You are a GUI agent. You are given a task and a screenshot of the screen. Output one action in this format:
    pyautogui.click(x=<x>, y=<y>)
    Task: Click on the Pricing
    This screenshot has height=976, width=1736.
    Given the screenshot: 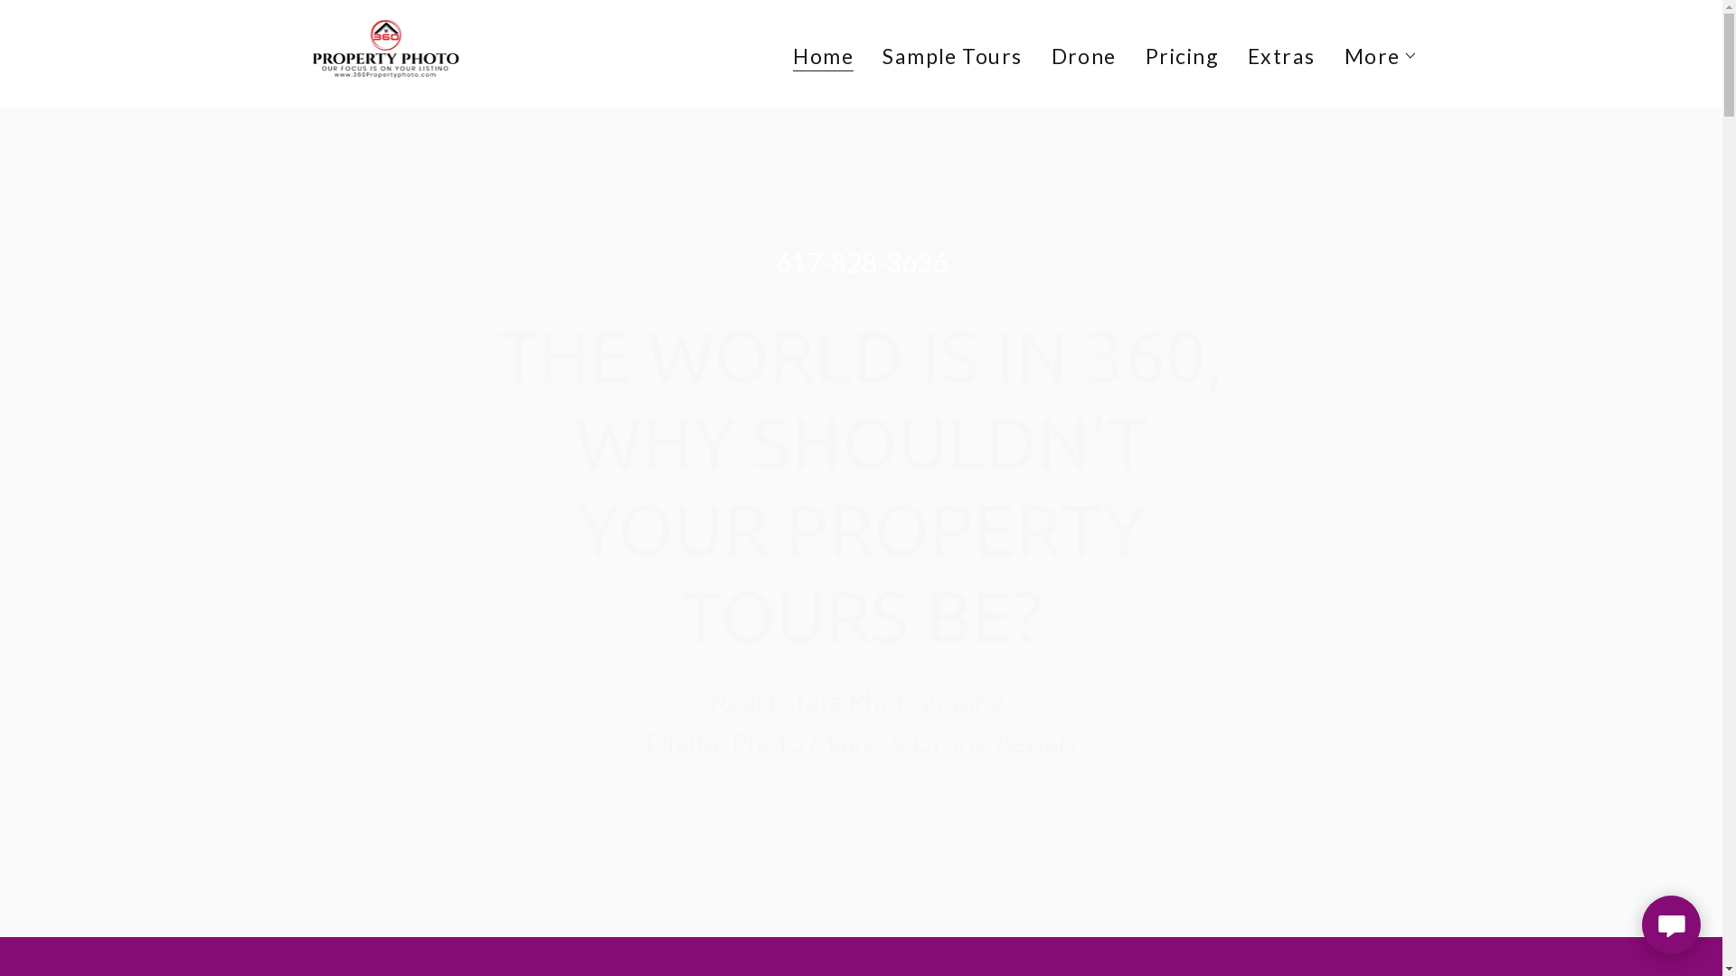 What is the action you would take?
    pyautogui.click(x=1183, y=56)
    